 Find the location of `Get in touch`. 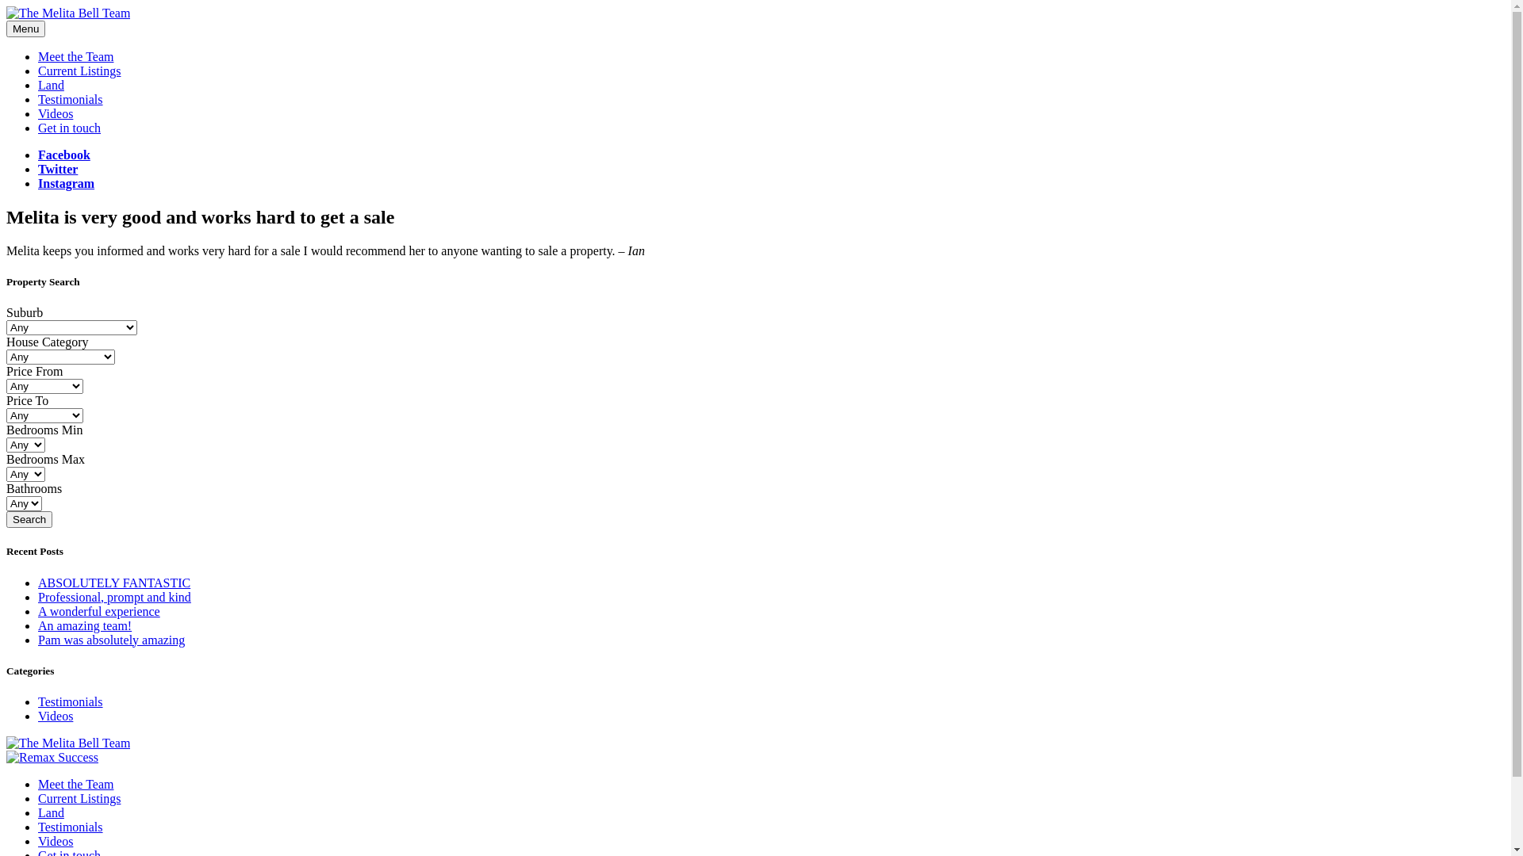

Get in touch is located at coordinates (70, 128).